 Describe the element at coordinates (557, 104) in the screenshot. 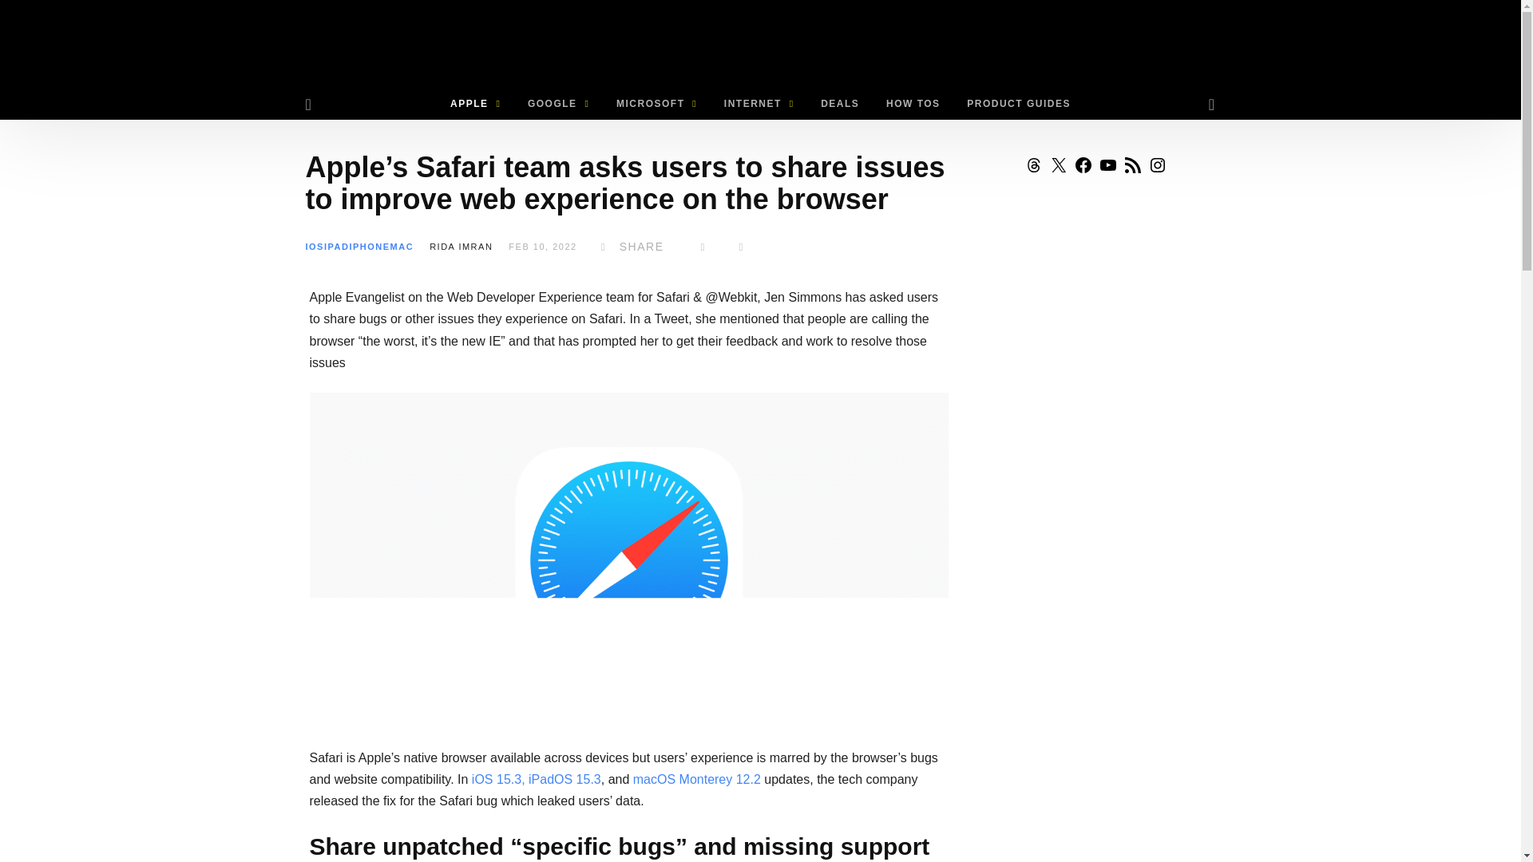

I see `GOOGLE` at that location.